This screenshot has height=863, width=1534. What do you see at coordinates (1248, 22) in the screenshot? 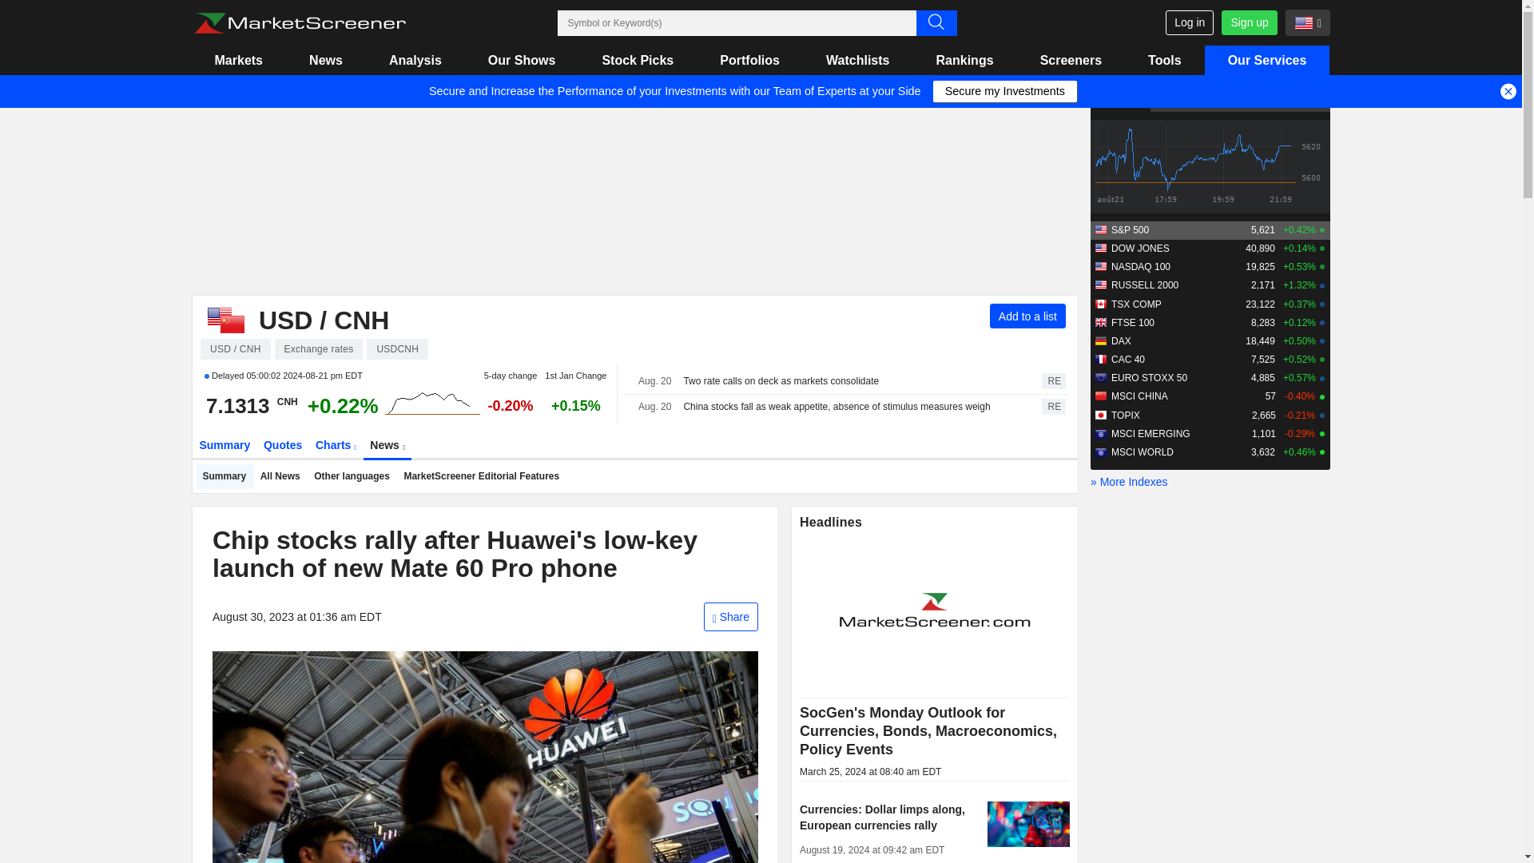
I see `Sign up` at bounding box center [1248, 22].